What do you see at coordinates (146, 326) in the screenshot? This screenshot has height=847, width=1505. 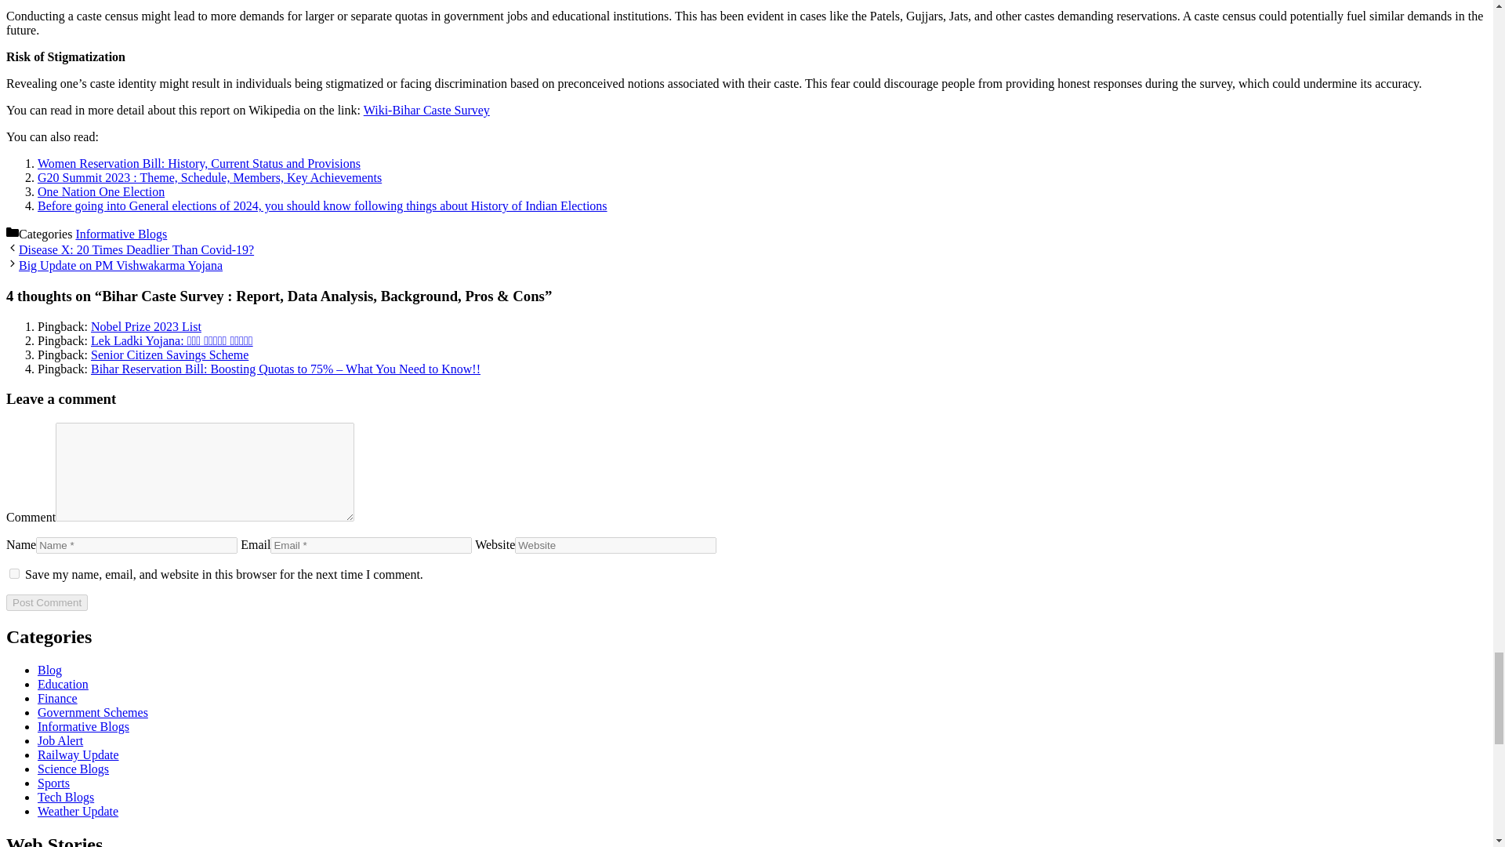 I see `Nobel Prize 2023 List` at bounding box center [146, 326].